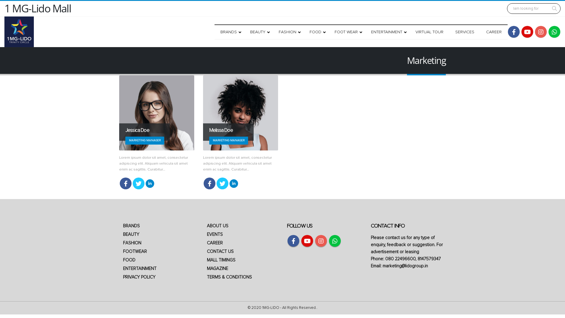 This screenshot has height=318, width=565. I want to click on CAREER, so click(494, 32).